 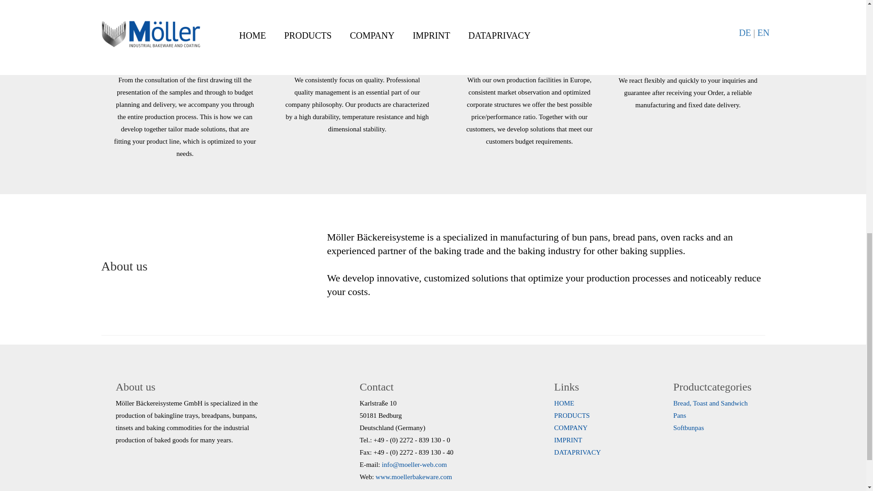 What do you see at coordinates (571, 428) in the screenshot?
I see `COMPANY` at bounding box center [571, 428].